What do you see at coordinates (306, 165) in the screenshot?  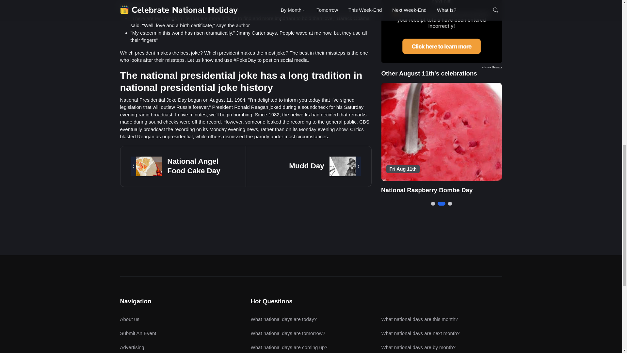 I see `Mudd Day` at bounding box center [306, 165].